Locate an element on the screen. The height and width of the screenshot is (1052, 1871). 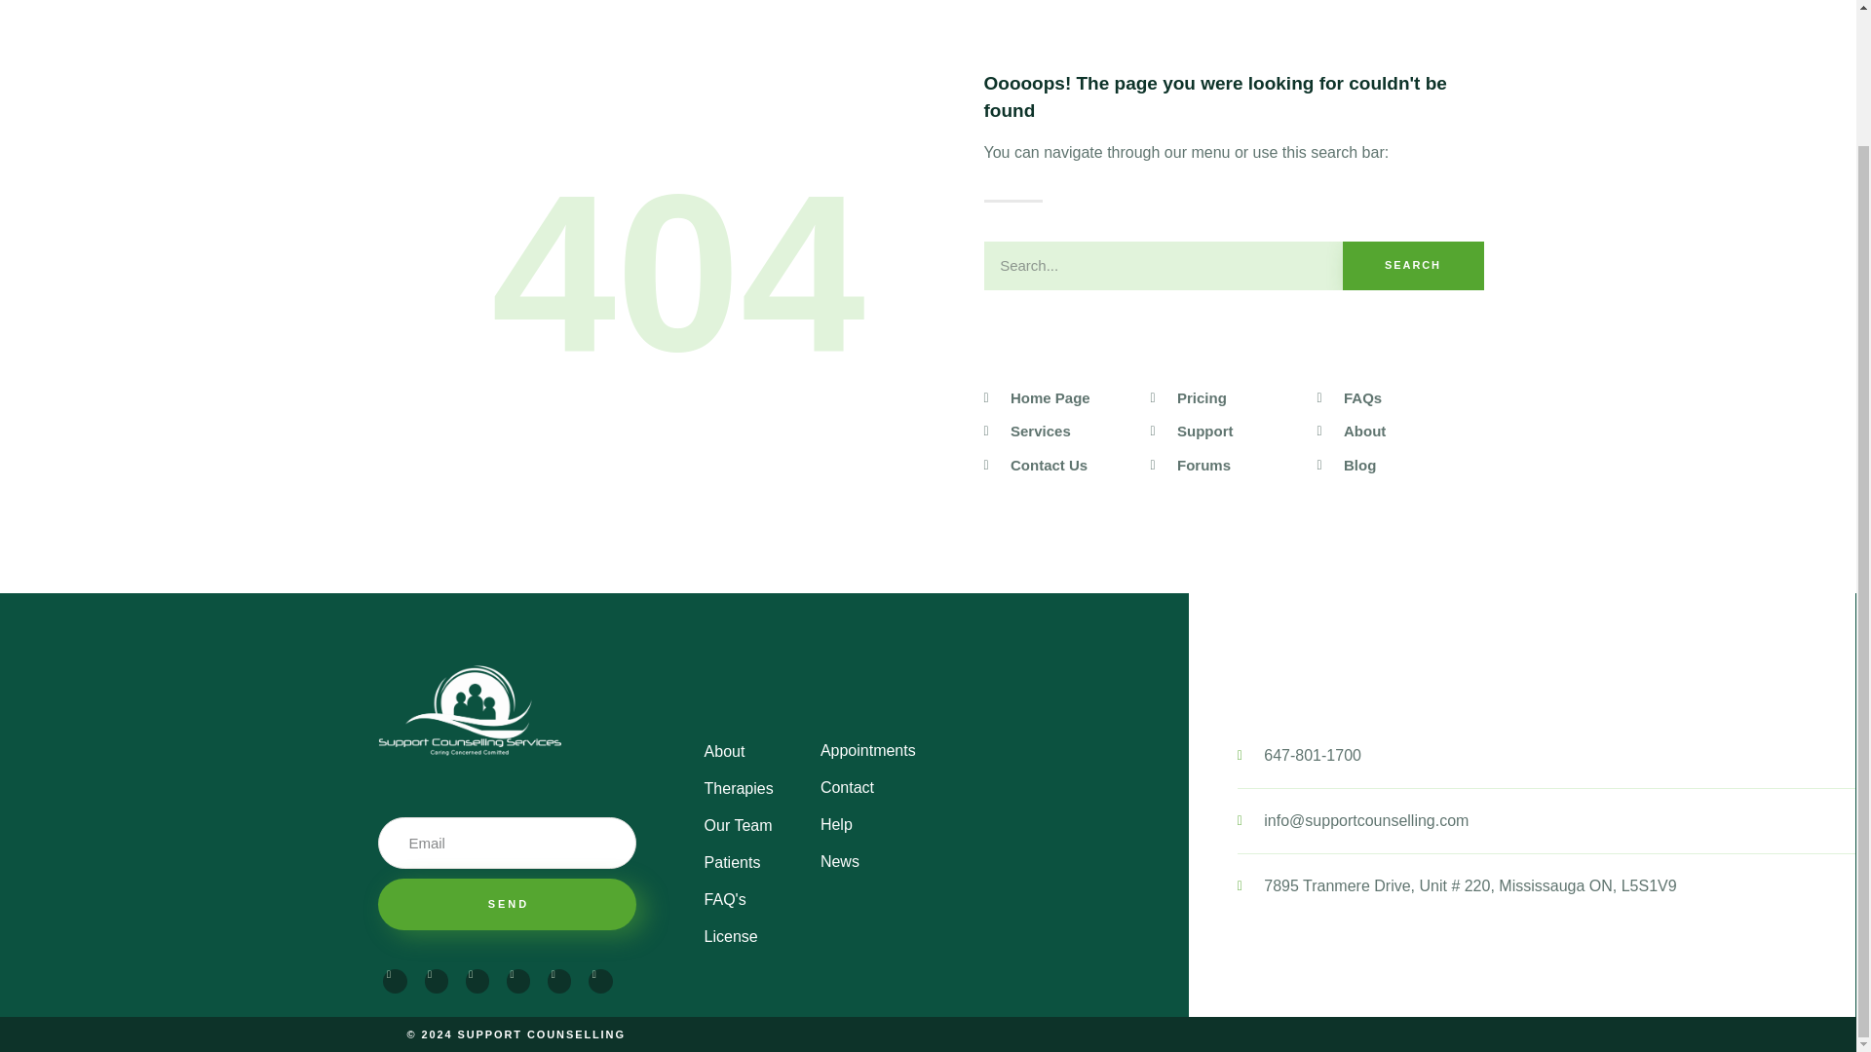
SEND is located at coordinates (507, 904).